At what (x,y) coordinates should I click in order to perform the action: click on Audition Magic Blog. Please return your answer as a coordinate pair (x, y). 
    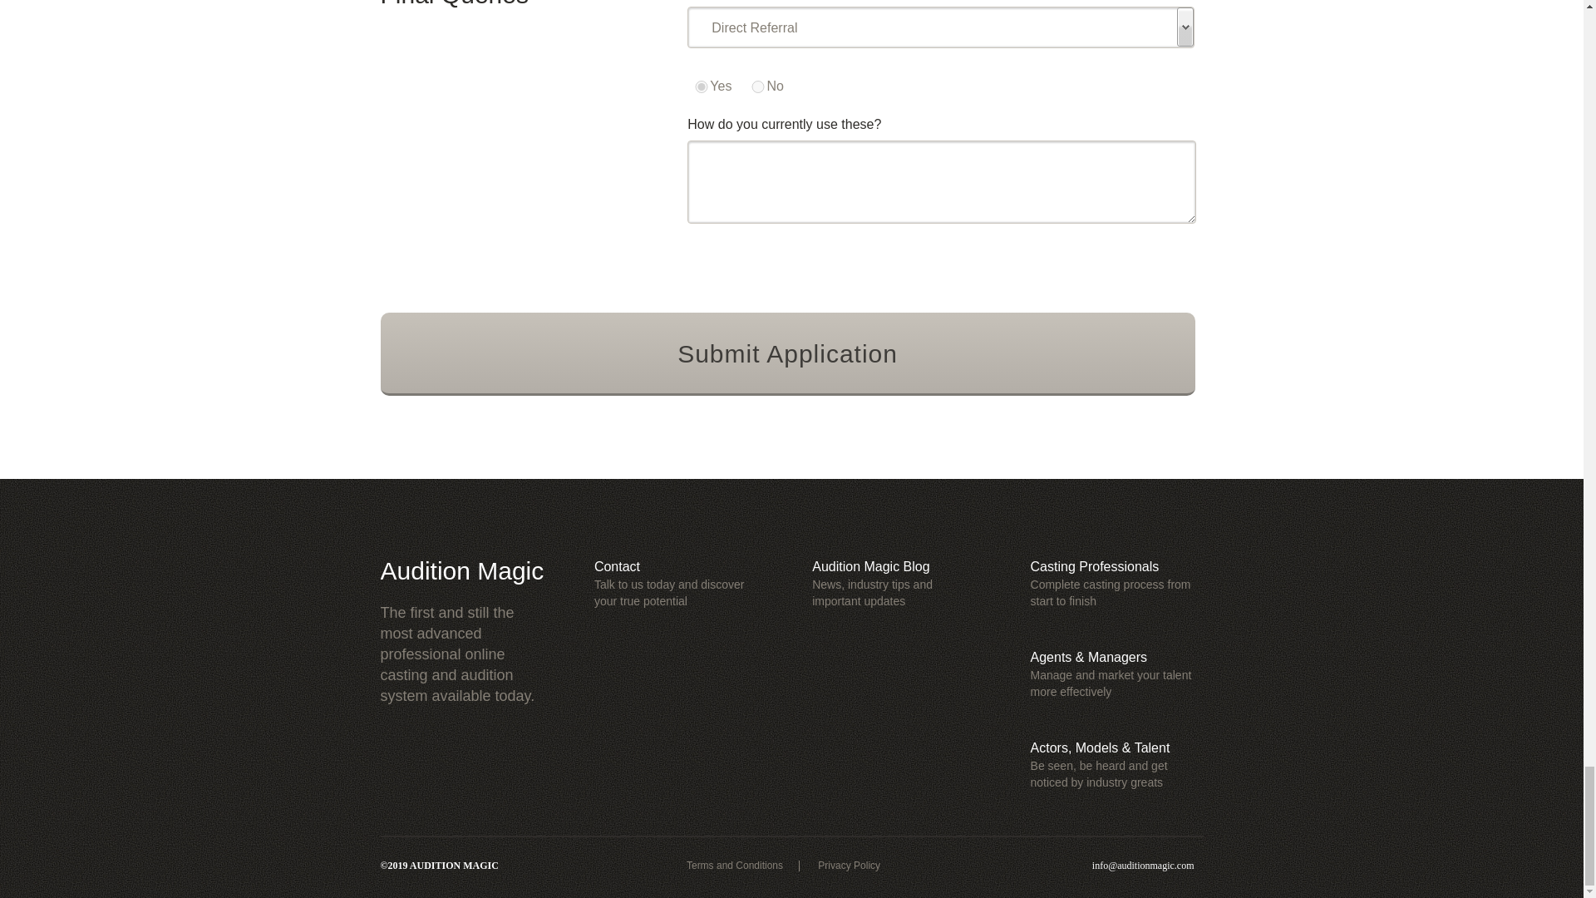
    Looking at the image, I should click on (870, 566).